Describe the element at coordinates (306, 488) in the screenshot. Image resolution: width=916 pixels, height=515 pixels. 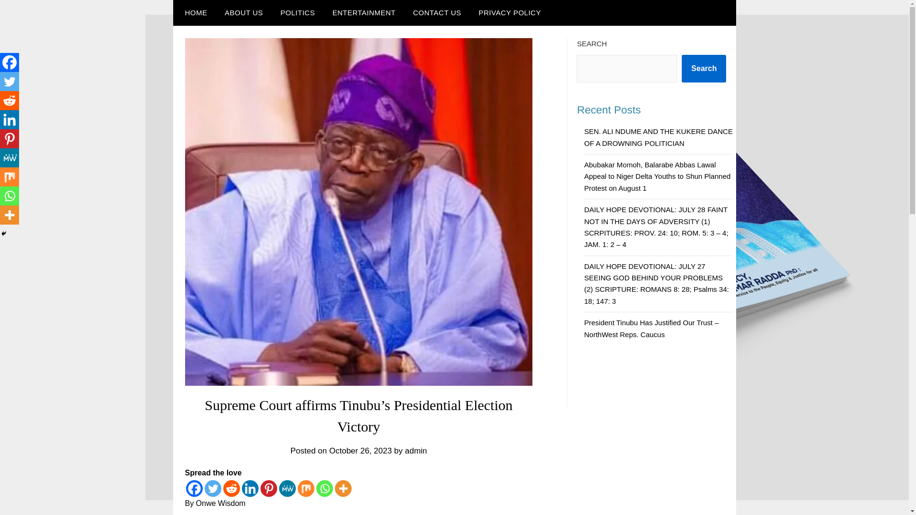
I see `Mix` at that location.